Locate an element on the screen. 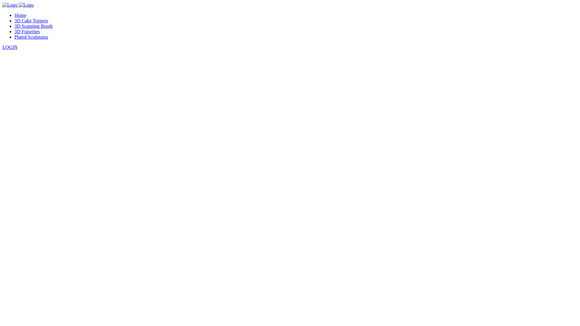  LOGIN is located at coordinates (10, 47).